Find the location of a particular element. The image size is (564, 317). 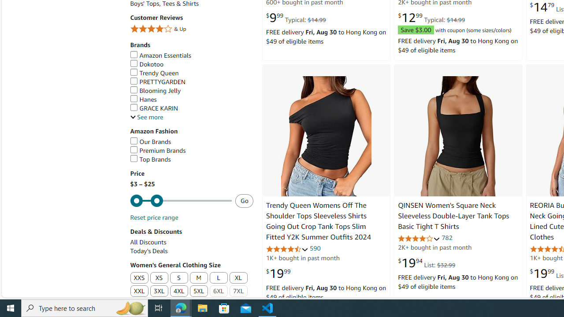

XS is located at coordinates (160, 278).